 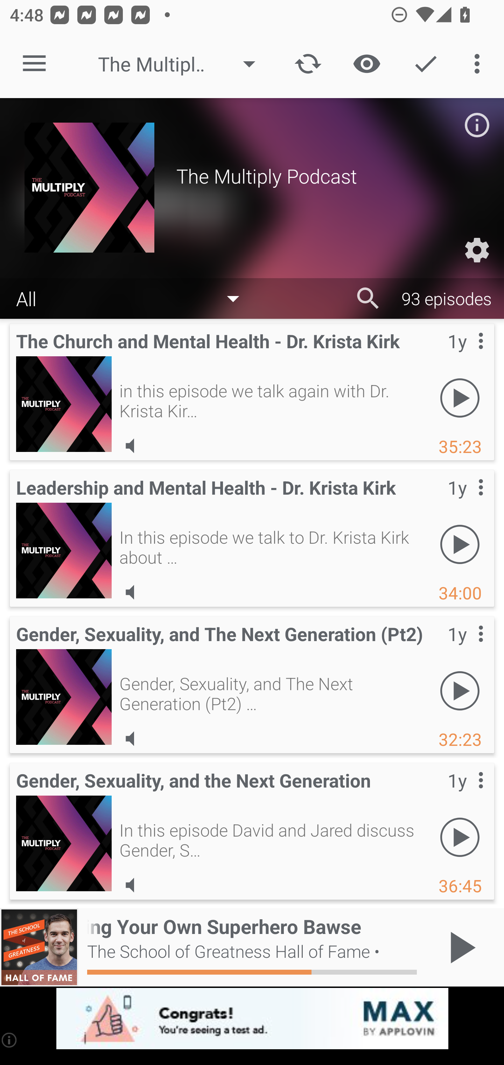 What do you see at coordinates (426, 64) in the screenshot?
I see `Action Mode` at bounding box center [426, 64].